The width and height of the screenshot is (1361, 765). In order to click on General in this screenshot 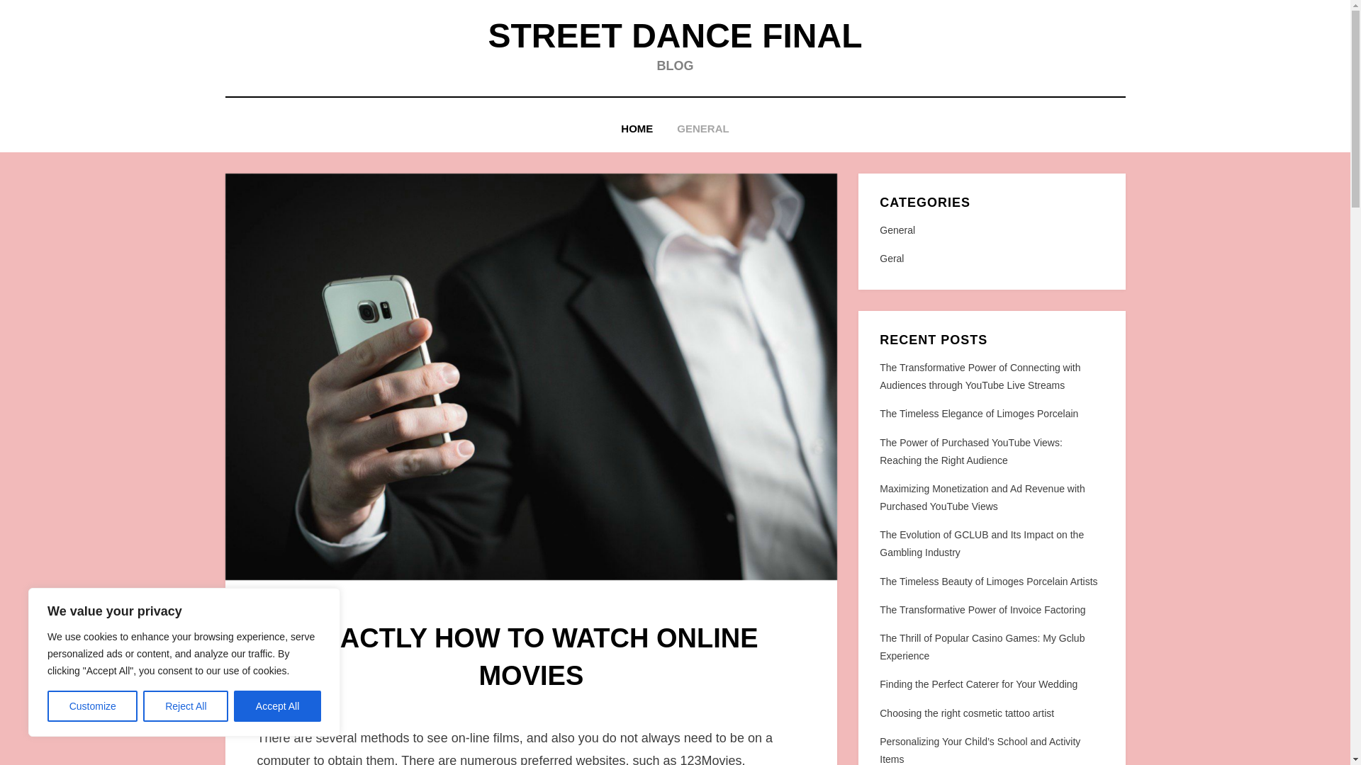, I will do `click(991, 231)`.